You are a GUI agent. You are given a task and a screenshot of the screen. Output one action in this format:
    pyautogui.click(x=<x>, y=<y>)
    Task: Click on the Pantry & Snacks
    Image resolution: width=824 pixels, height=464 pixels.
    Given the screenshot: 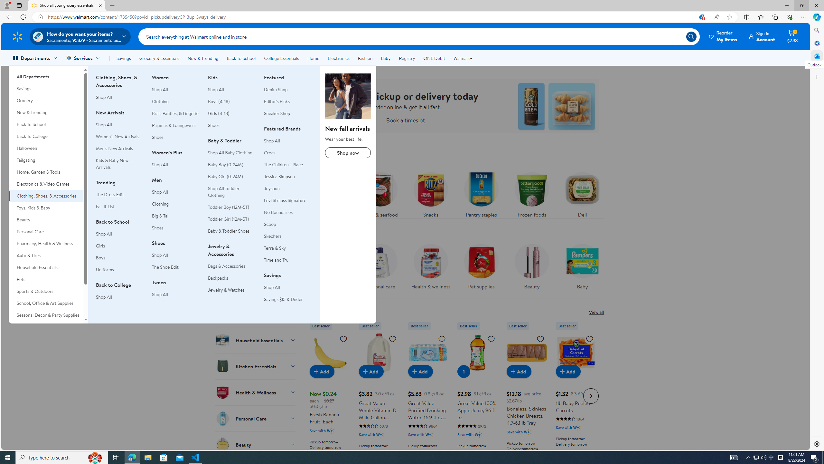 What is the action you would take?
    pyautogui.click(x=256, y=209)
    